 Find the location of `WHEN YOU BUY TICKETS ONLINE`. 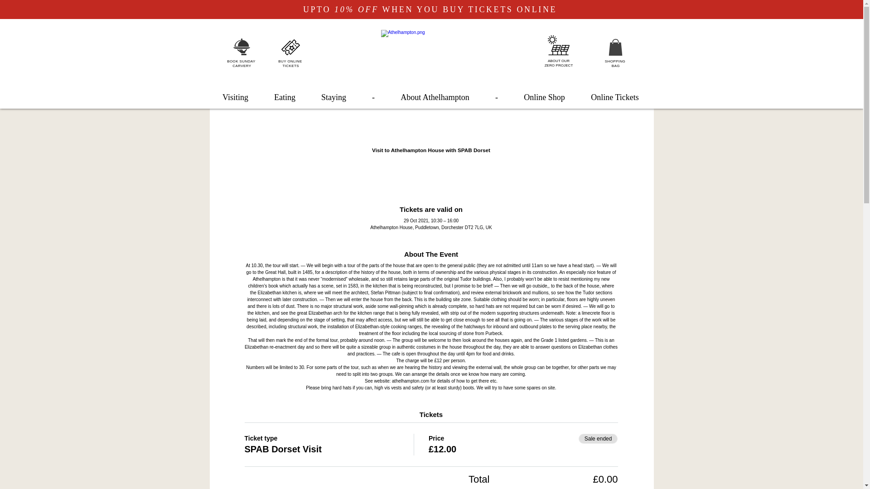

WHEN YOU BUY TICKETS ONLINE is located at coordinates (470, 9).